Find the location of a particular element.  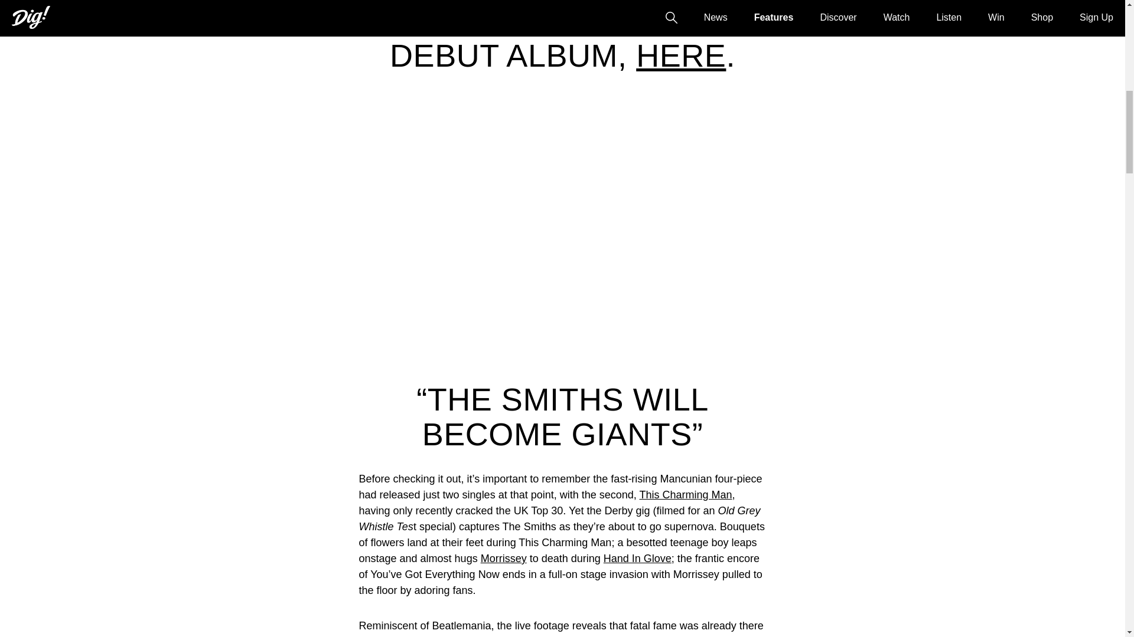

HERE is located at coordinates (680, 55).